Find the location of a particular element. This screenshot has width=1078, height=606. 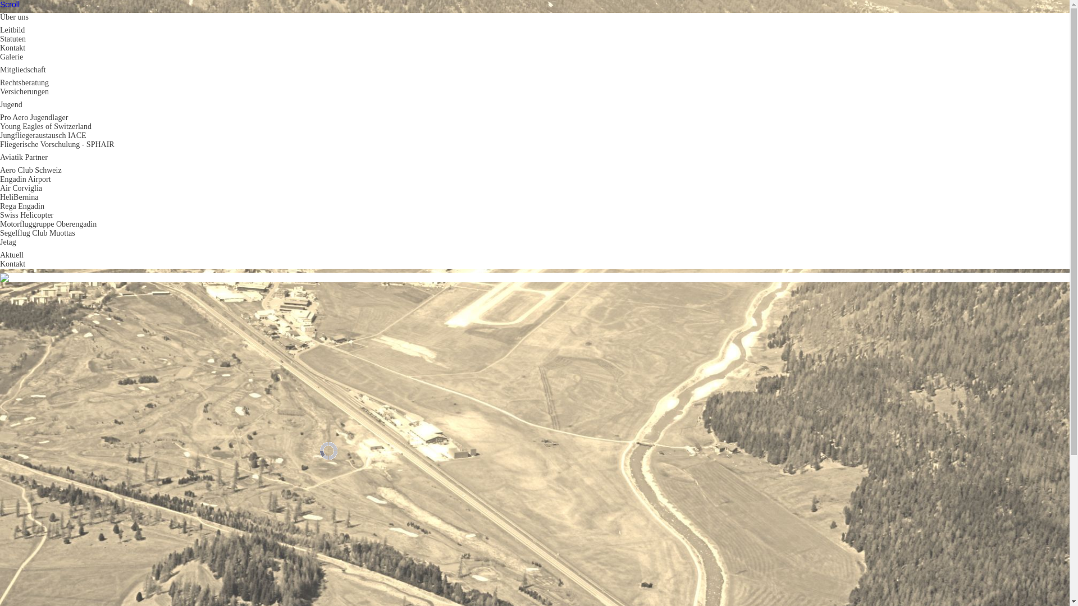

Pro Aero Jugendlager is located at coordinates (34, 118).